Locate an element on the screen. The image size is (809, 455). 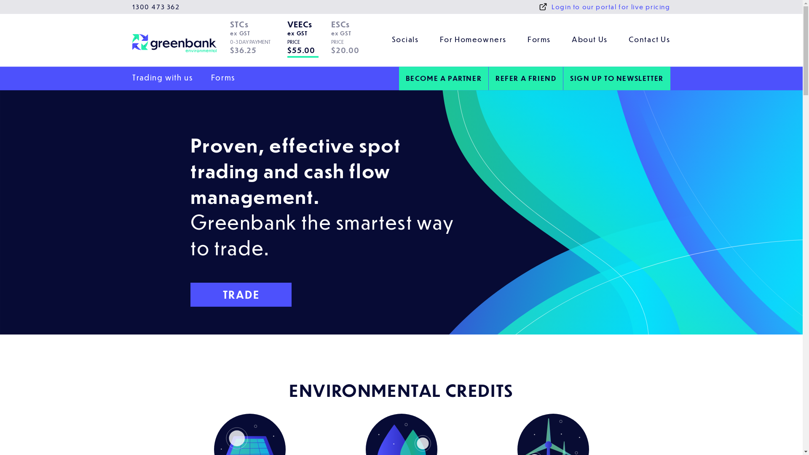
STCs
ex GST
0-3 DAY PAYMENT
$36.25 is located at coordinates (257, 40).